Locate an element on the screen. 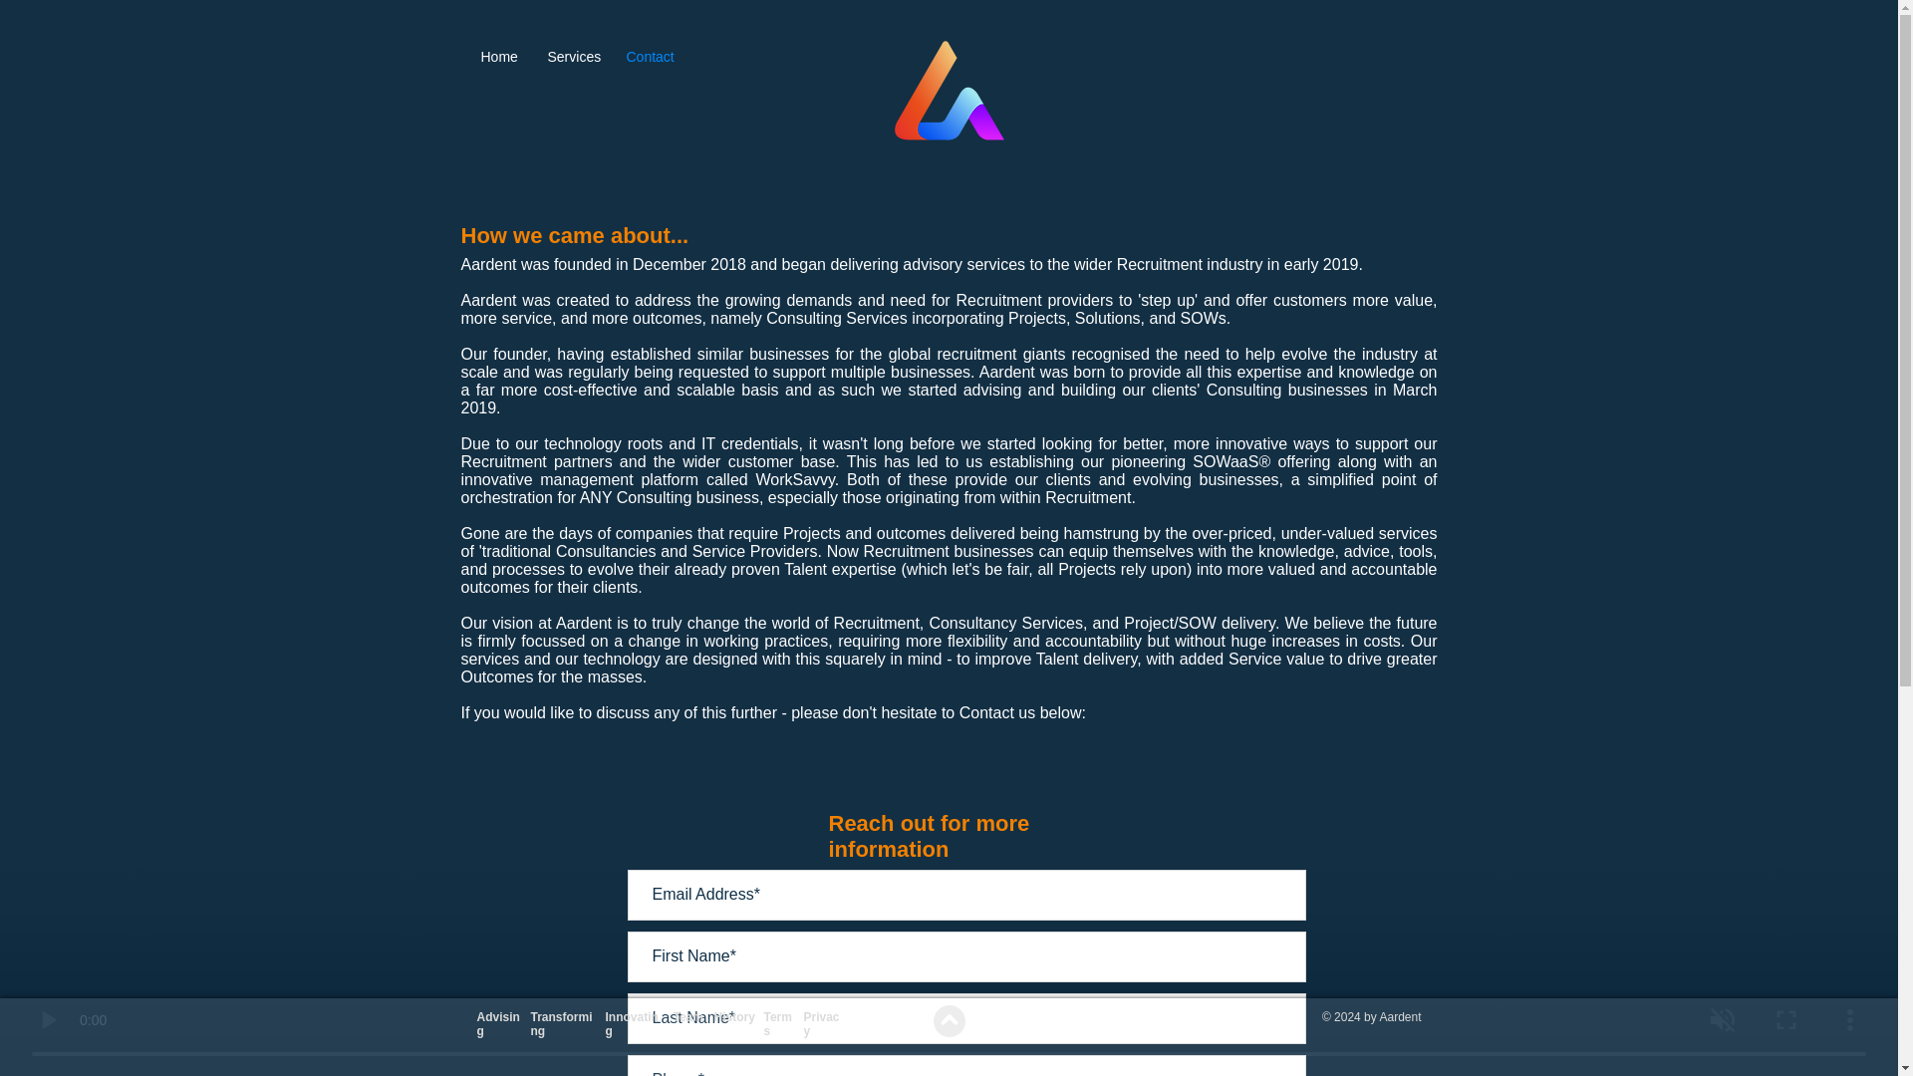 This screenshot has width=1913, height=1076. Transforming is located at coordinates (560, 1024).